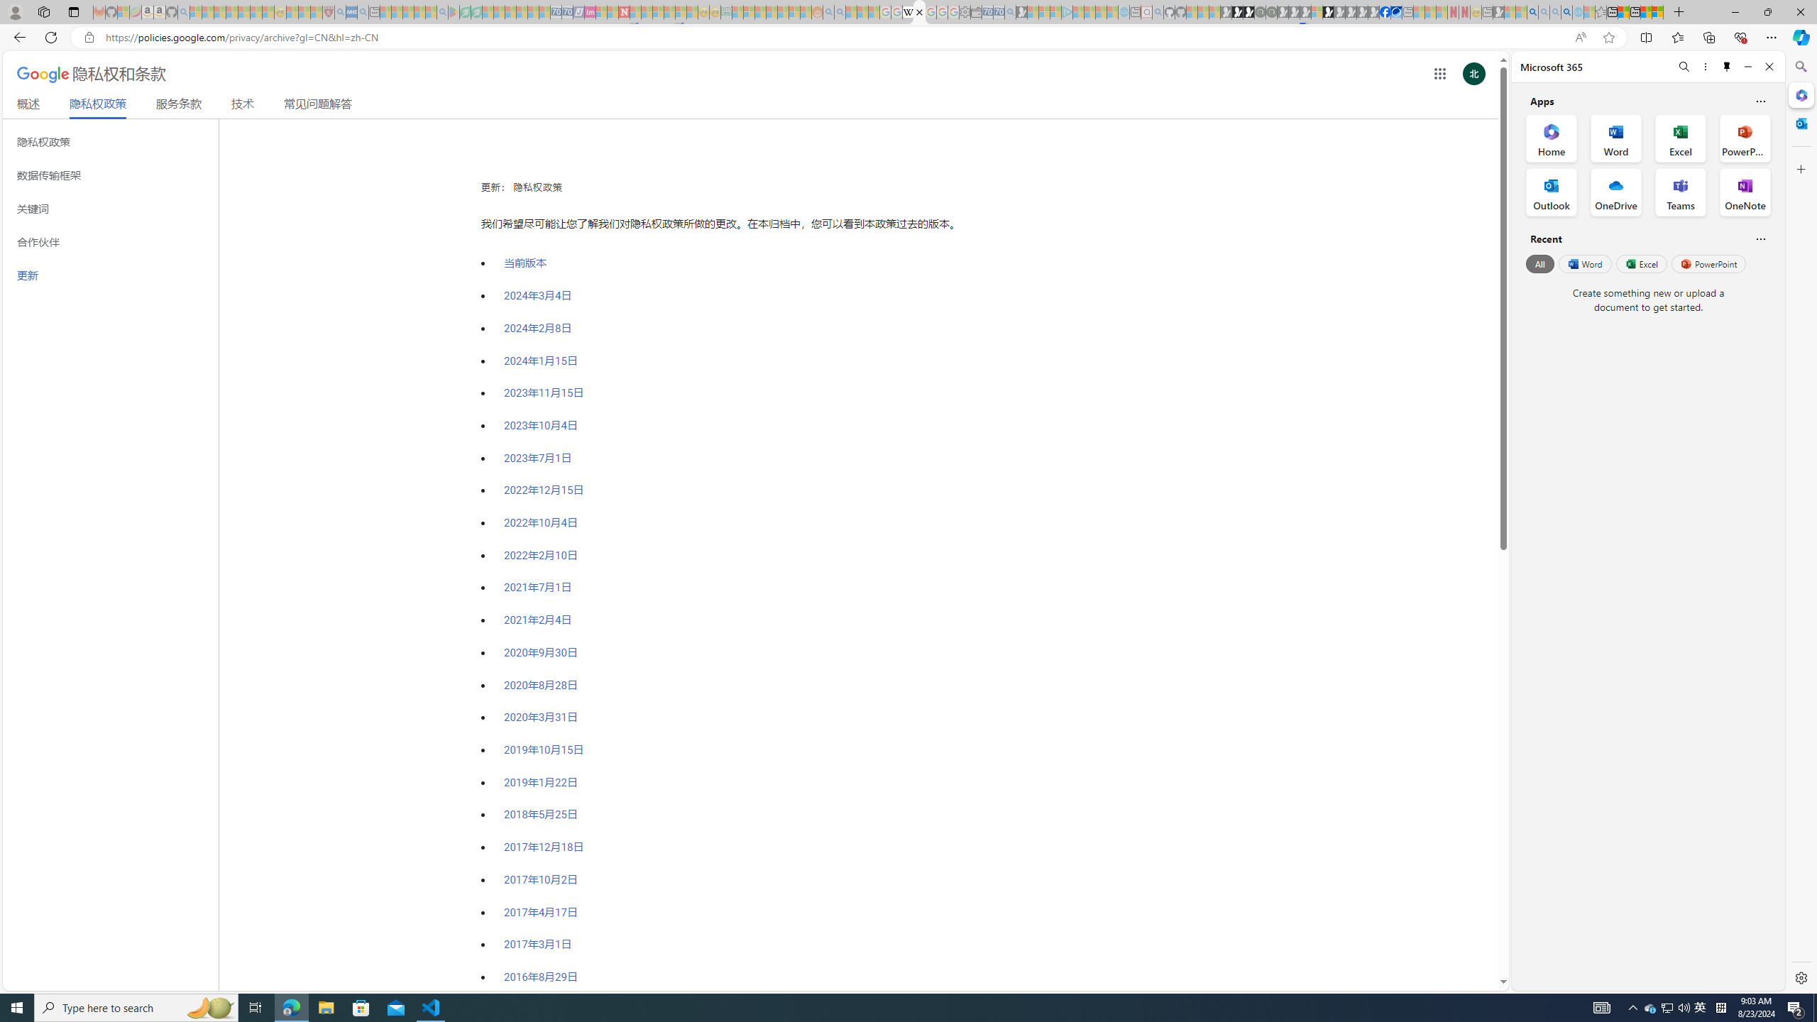  Describe the element at coordinates (725, 12) in the screenshot. I see `DITOGAMES AG Imprint - Sleeping` at that location.